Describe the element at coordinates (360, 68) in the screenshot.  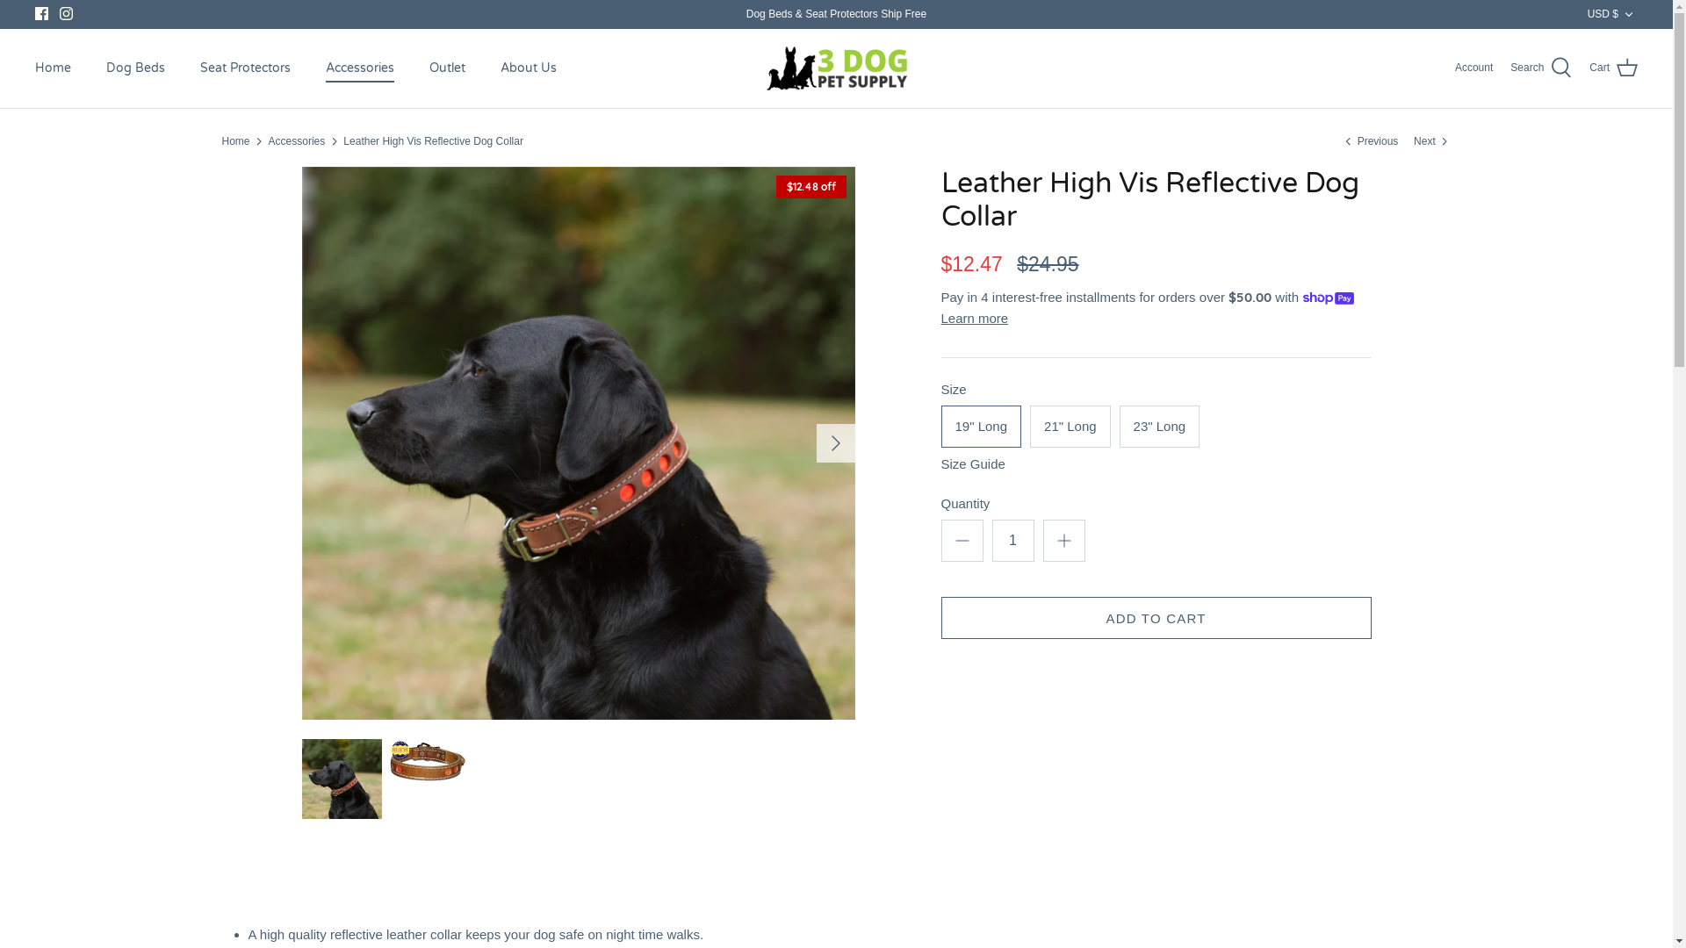
I see `Accessories` at that location.